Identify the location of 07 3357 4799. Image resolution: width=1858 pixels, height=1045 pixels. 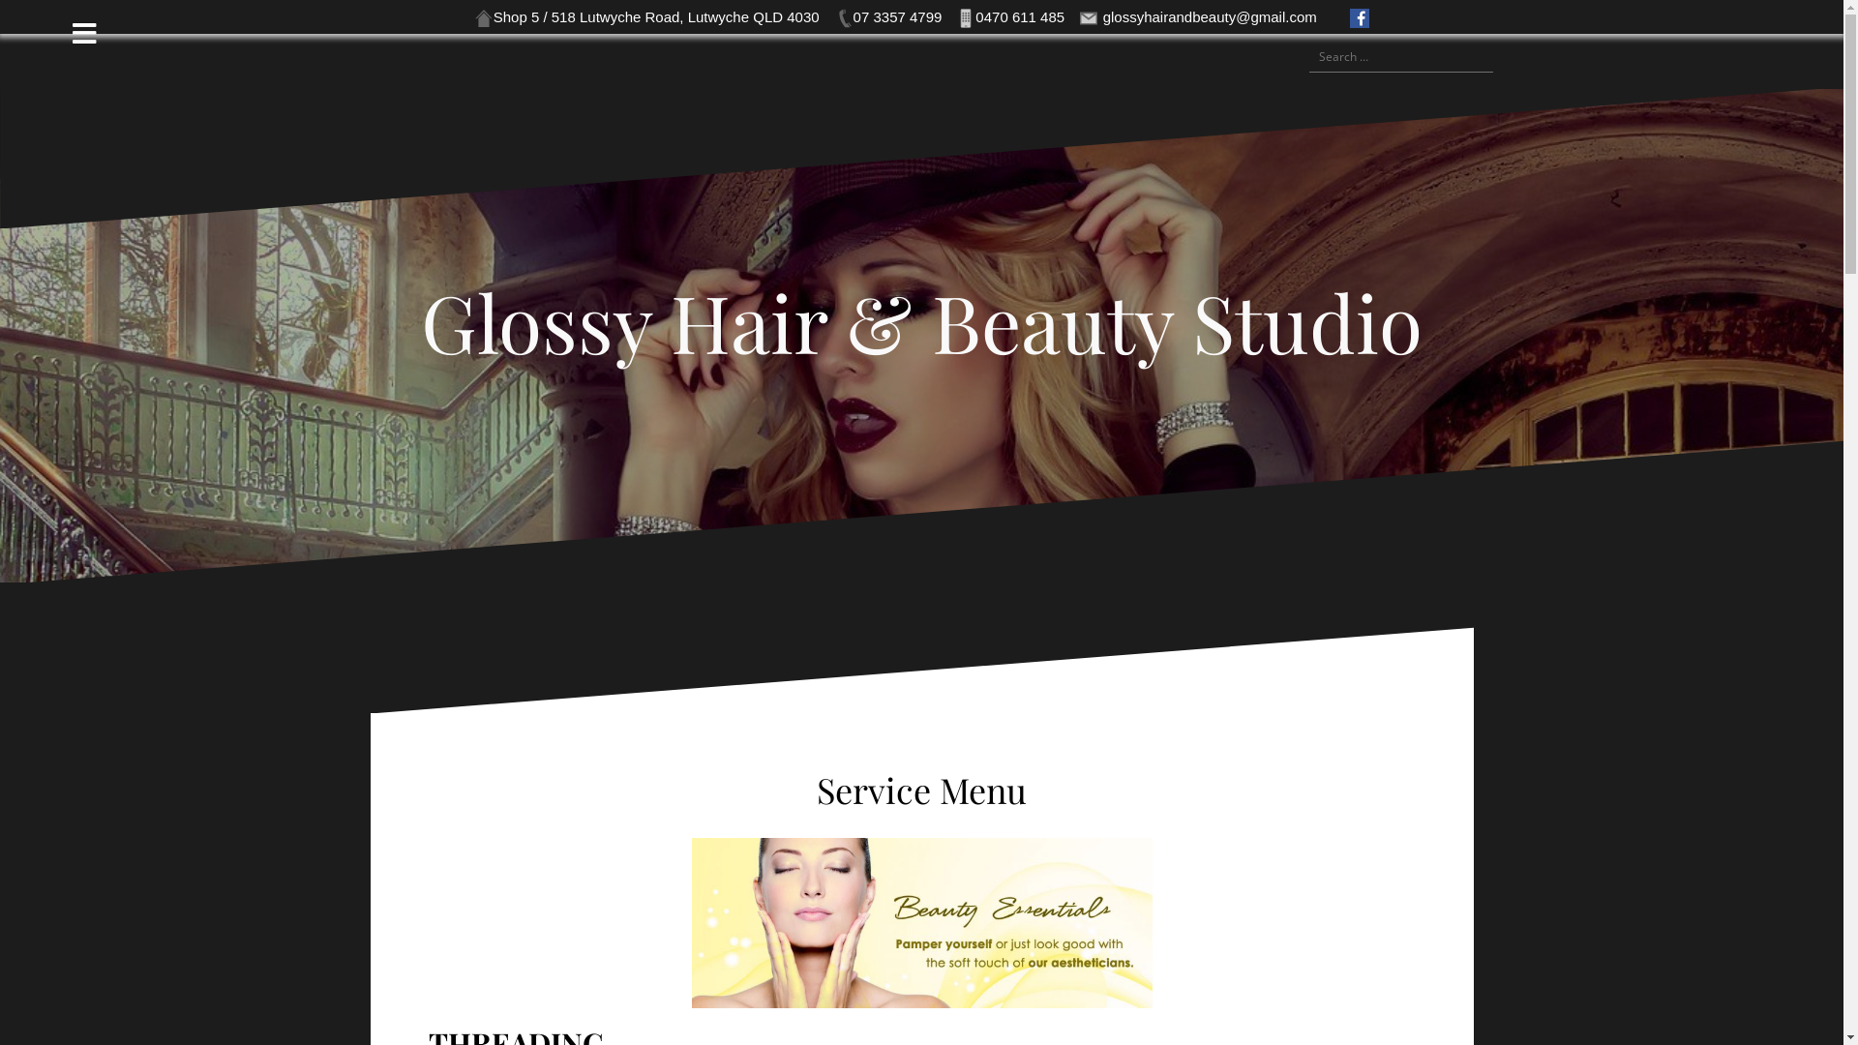
(888, 17).